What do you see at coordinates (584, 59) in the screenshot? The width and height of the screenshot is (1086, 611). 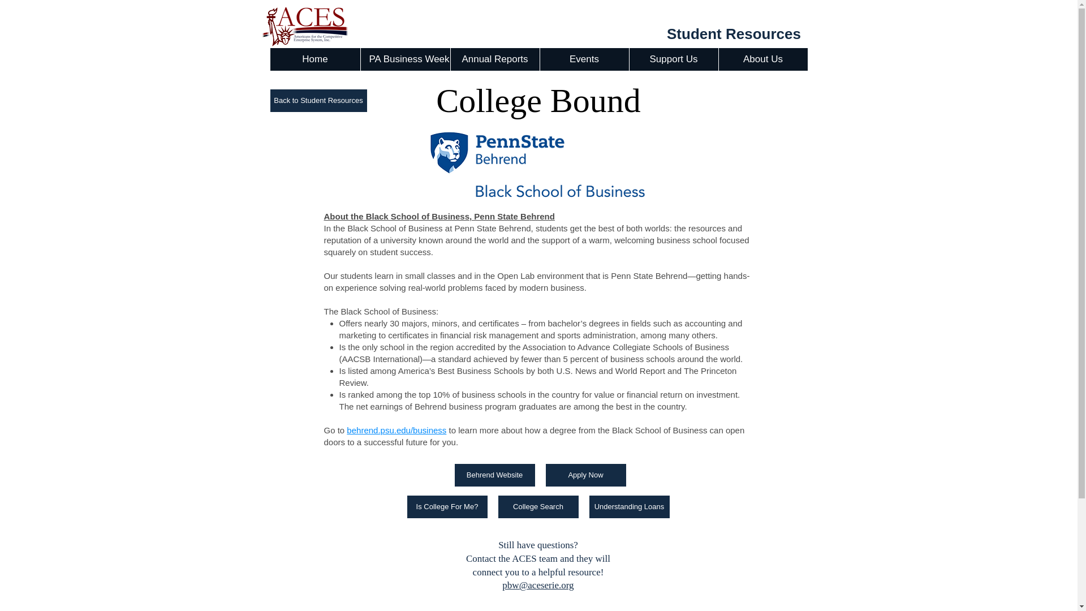 I see `Events` at bounding box center [584, 59].